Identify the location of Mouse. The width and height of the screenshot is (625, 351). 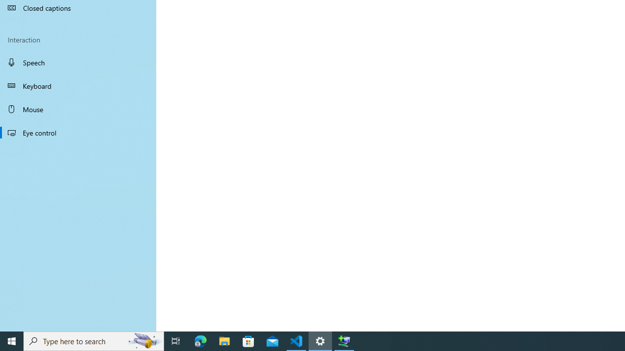
(78, 109).